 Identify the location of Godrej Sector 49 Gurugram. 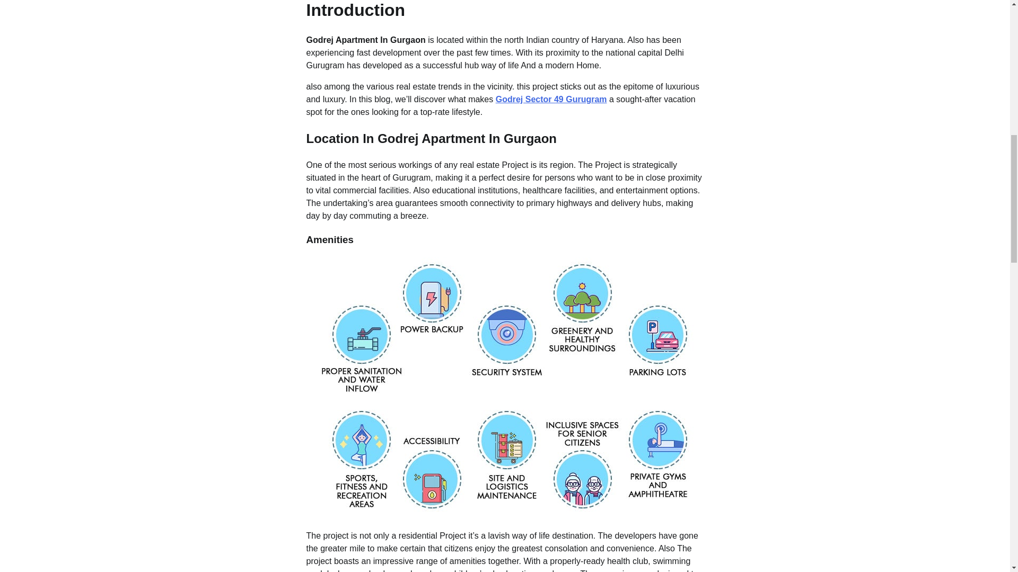
(551, 99).